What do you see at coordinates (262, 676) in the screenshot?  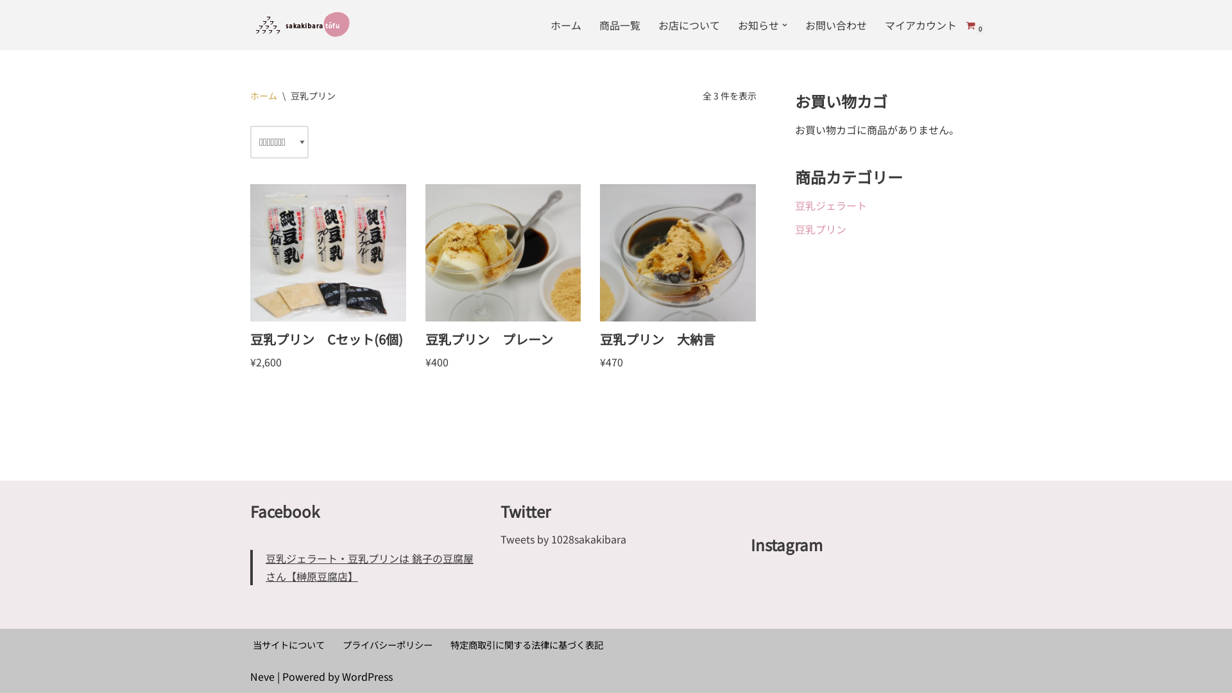 I see `Neve` at bounding box center [262, 676].